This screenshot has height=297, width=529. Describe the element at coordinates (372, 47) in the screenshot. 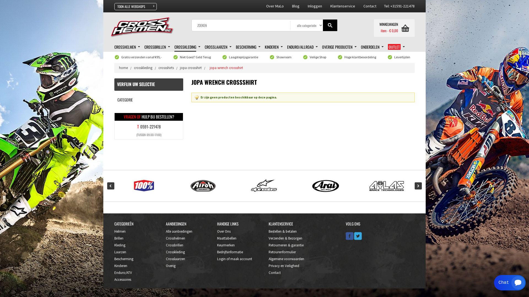

I see `ONDERDELEN` at that location.